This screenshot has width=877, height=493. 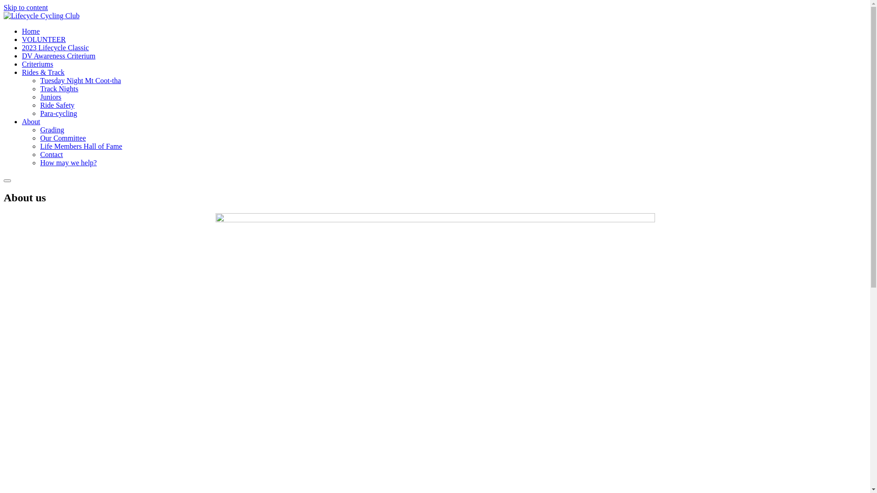 I want to click on Our Committee, so click(x=63, y=138).